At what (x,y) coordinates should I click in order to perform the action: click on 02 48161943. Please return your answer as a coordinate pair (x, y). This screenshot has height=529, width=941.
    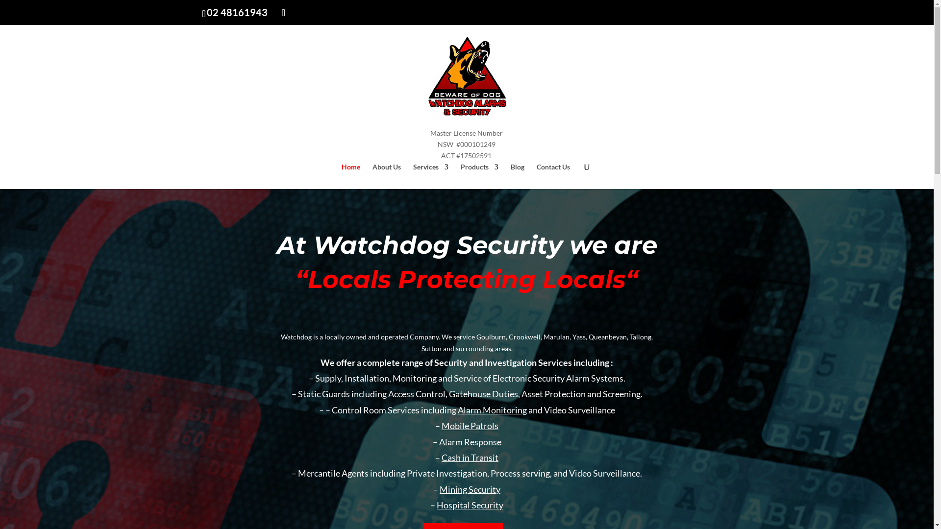
    Looking at the image, I should click on (237, 12).